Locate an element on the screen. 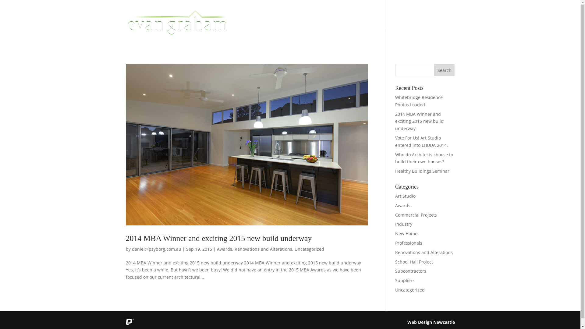 This screenshot has width=585, height=329. Web Design Newcastle is located at coordinates (431, 322).